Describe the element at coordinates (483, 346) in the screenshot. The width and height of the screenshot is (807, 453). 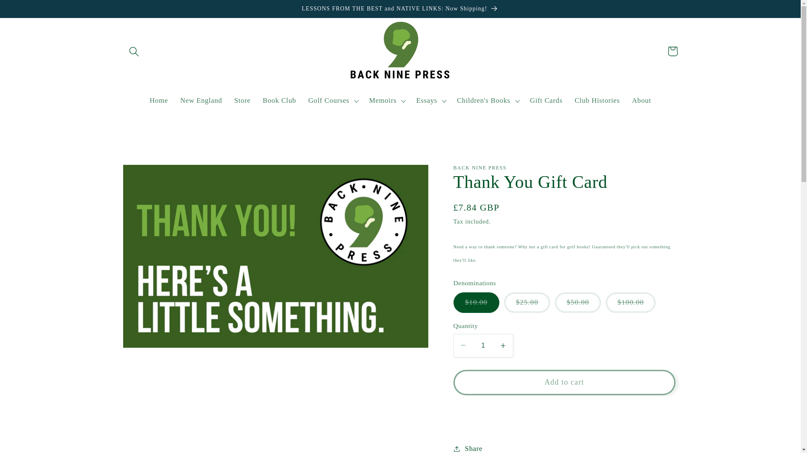
I see `1` at that location.